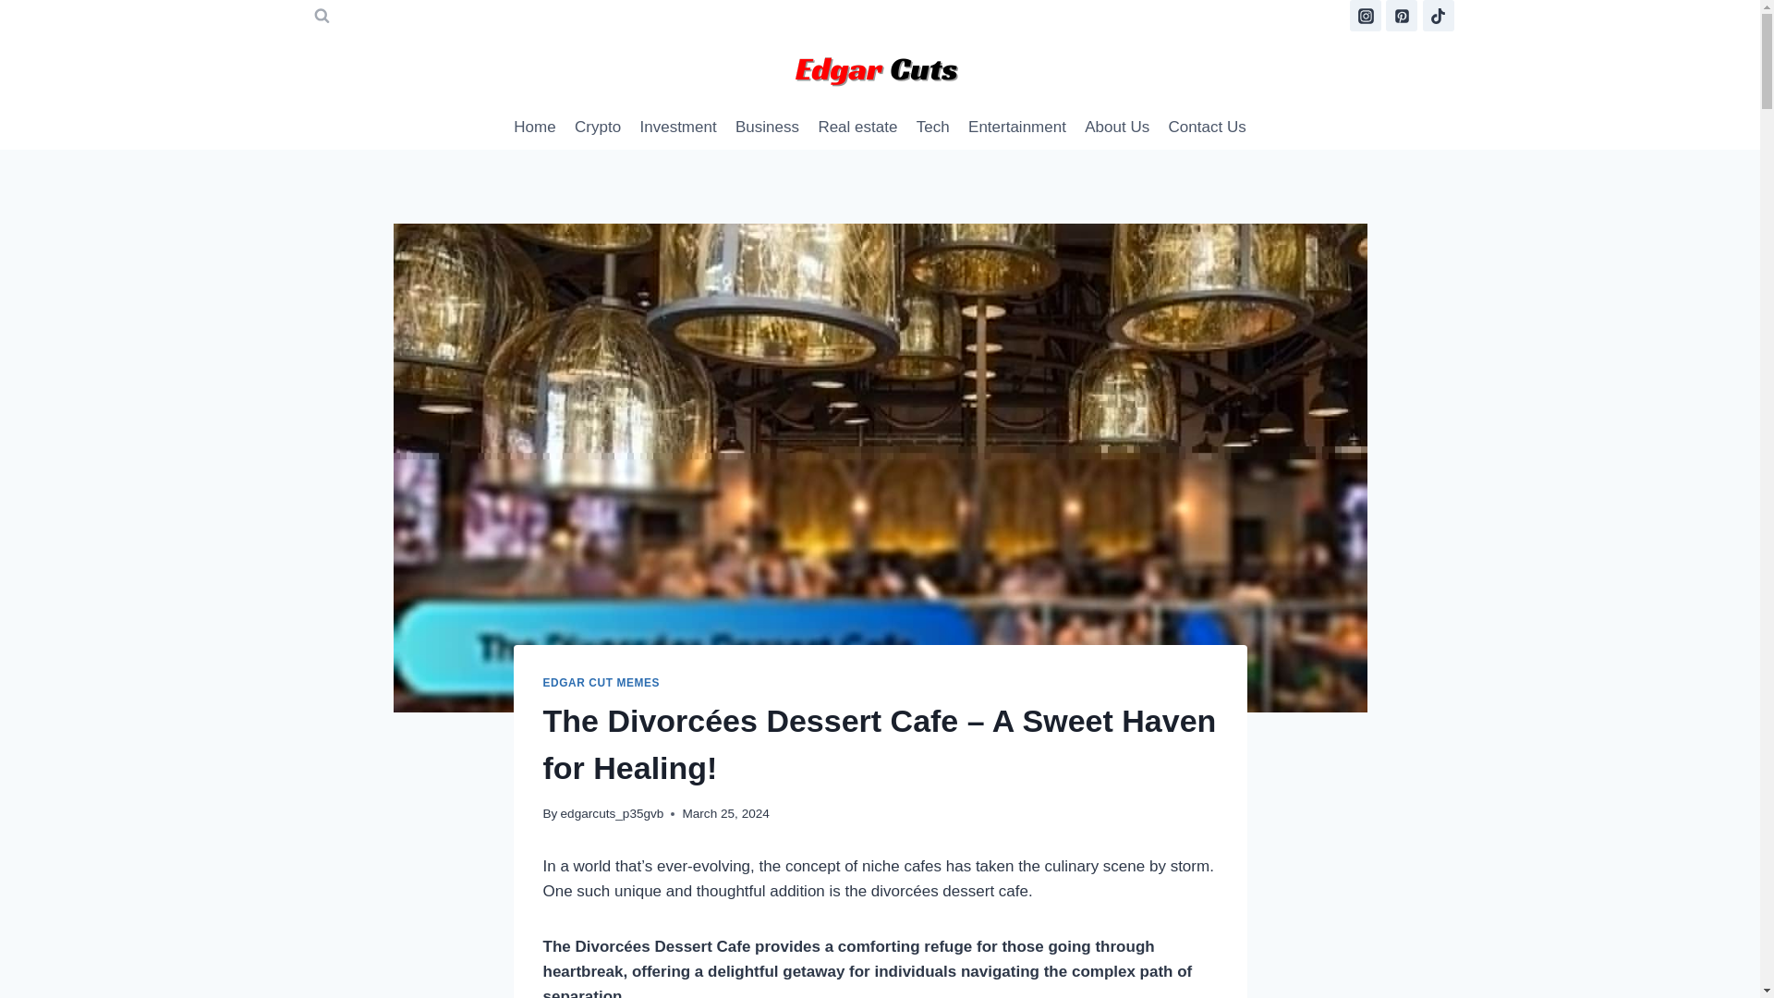 The image size is (1774, 998). I want to click on Business, so click(767, 128).